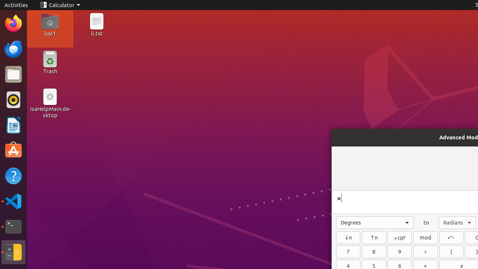 The width and height of the screenshot is (478, 269). Describe the element at coordinates (400, 238) in the screenshot. I see `Scientific Exponent` at that location.